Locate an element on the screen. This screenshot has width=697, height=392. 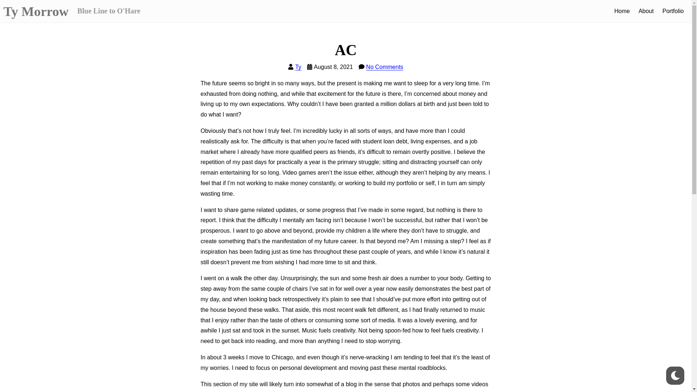
Home is located at coordinates (622, 11).